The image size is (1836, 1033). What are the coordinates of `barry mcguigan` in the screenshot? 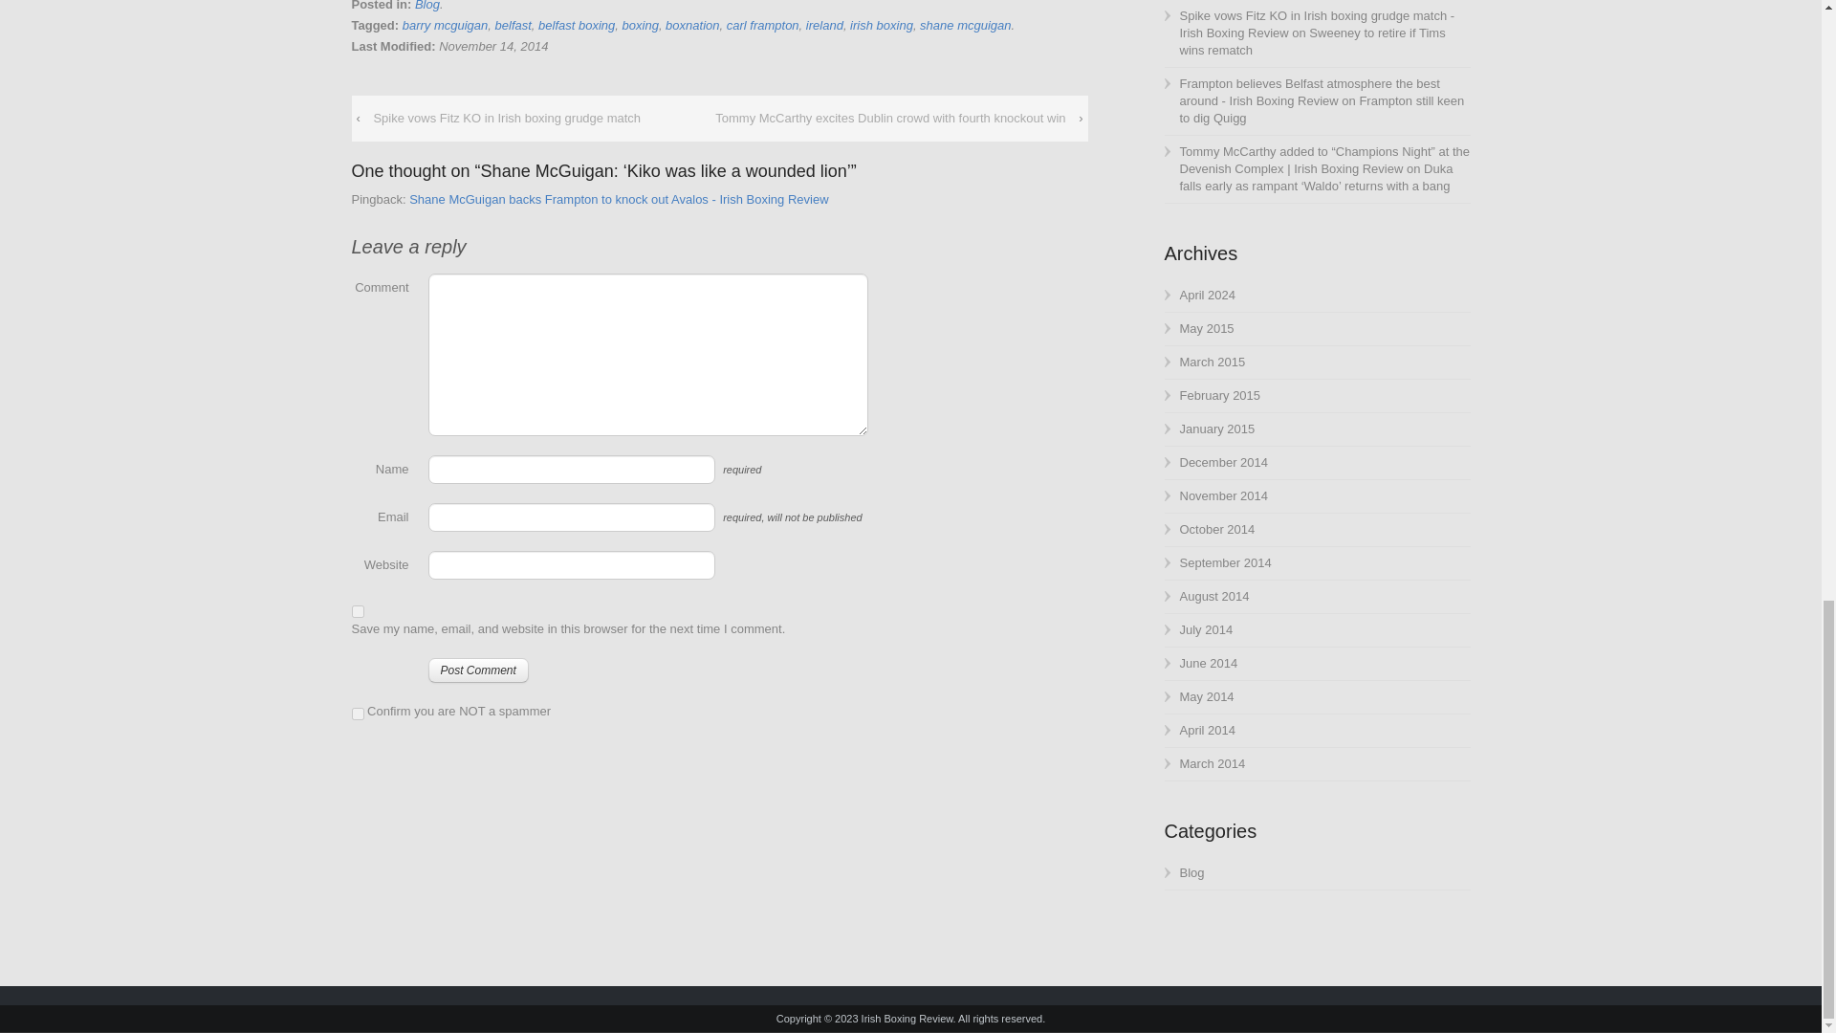 It's located at (445, 25).